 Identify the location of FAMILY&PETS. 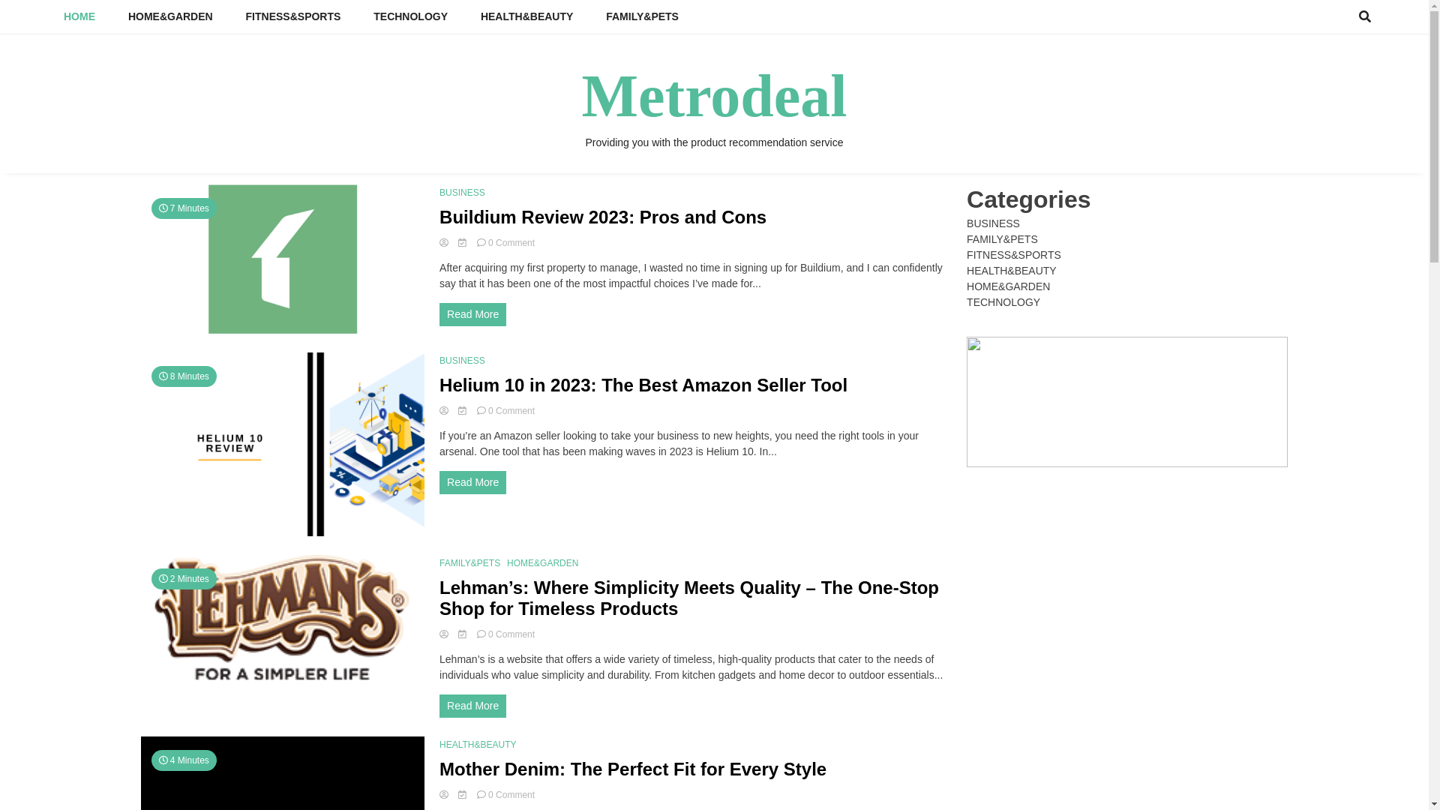
(472, 563).